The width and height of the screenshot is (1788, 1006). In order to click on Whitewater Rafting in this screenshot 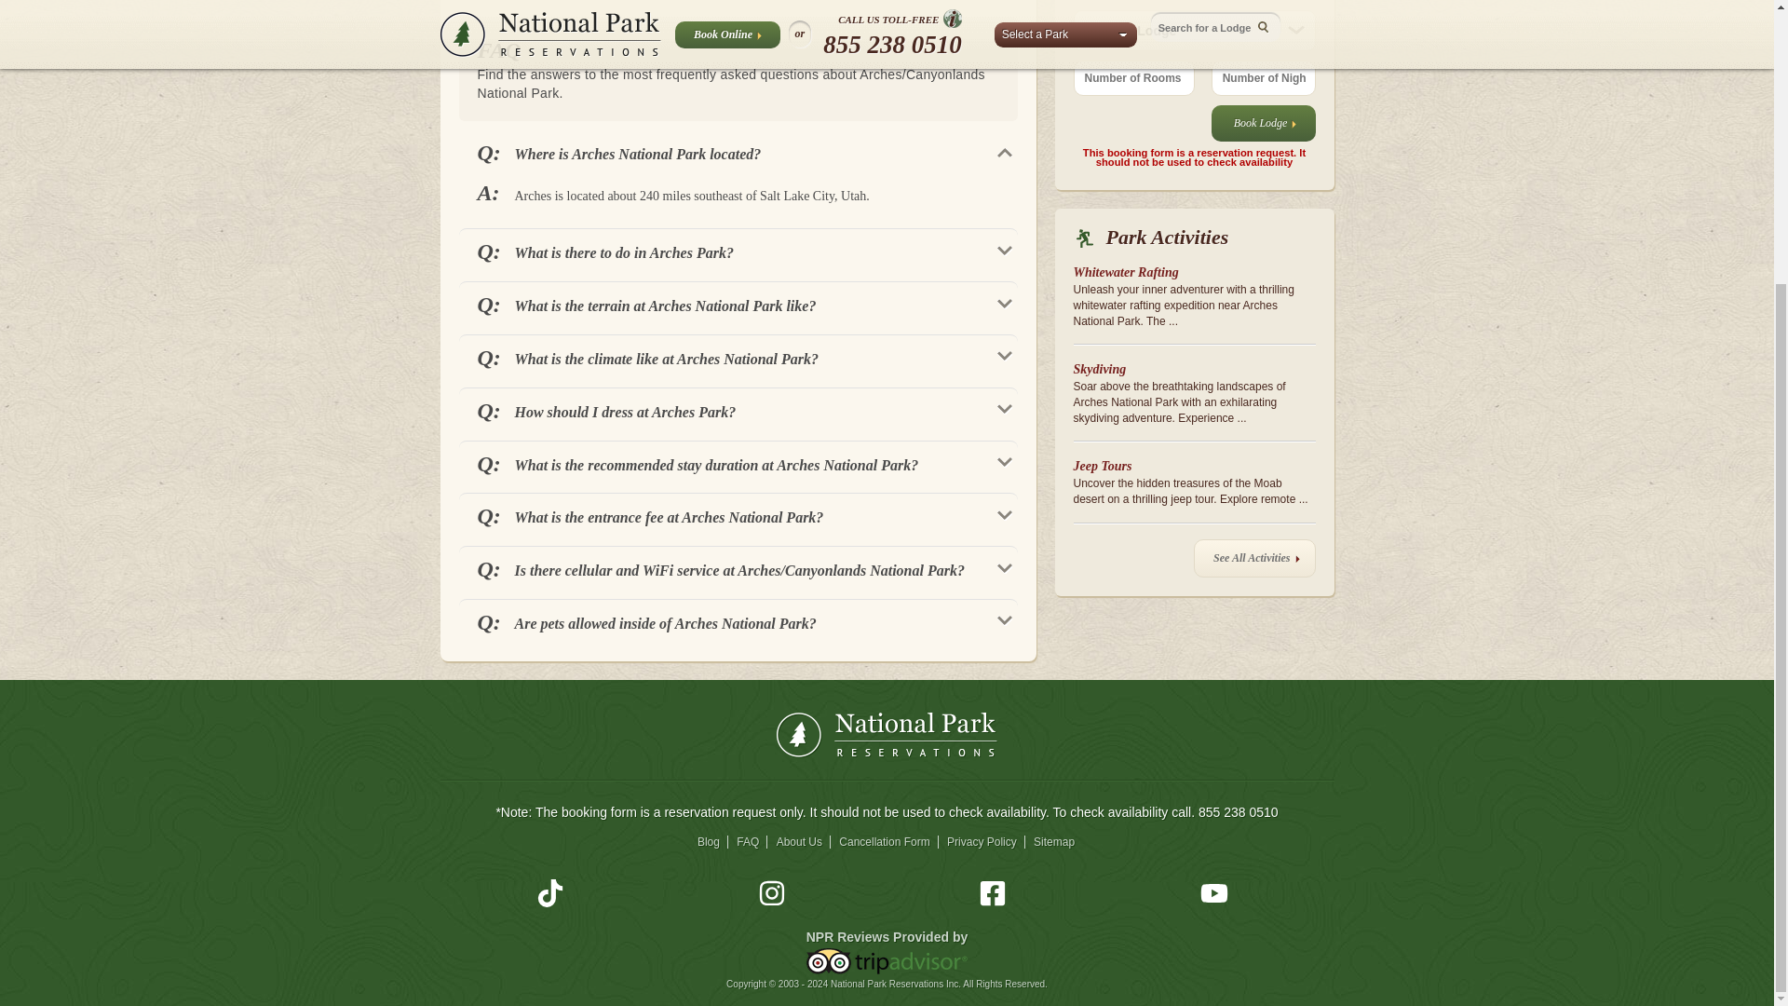, I will do `click(1125, 272)`.